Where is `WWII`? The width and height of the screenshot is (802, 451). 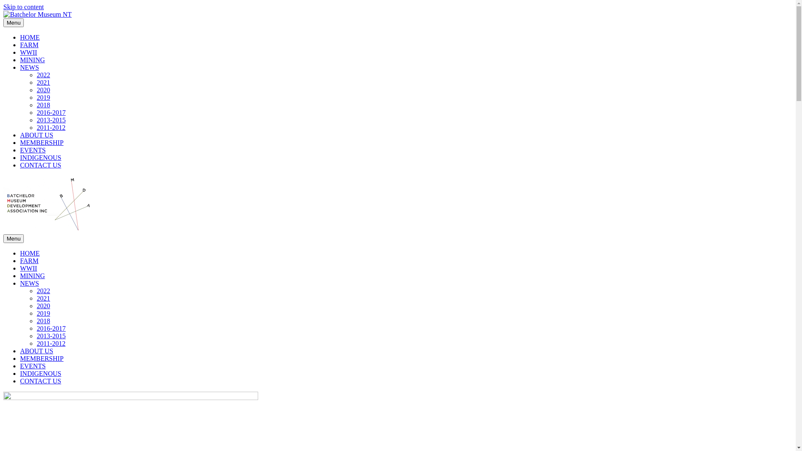
WWII is located at coordinates (28, 53).